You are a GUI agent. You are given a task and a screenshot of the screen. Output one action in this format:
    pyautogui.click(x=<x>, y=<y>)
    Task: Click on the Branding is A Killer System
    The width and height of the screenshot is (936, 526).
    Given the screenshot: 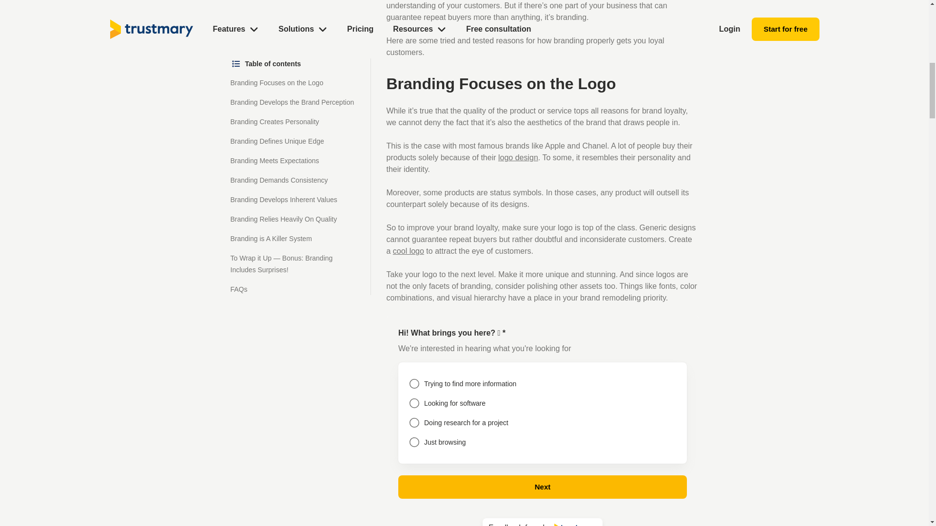 What is the action you would take?
    pyautogui.click(x=271, y=5)
    